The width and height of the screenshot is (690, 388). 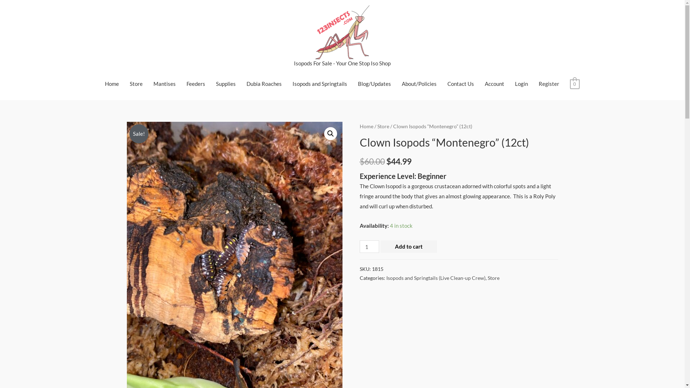 I want to click on Contact Us, so click(x=461, y=83).